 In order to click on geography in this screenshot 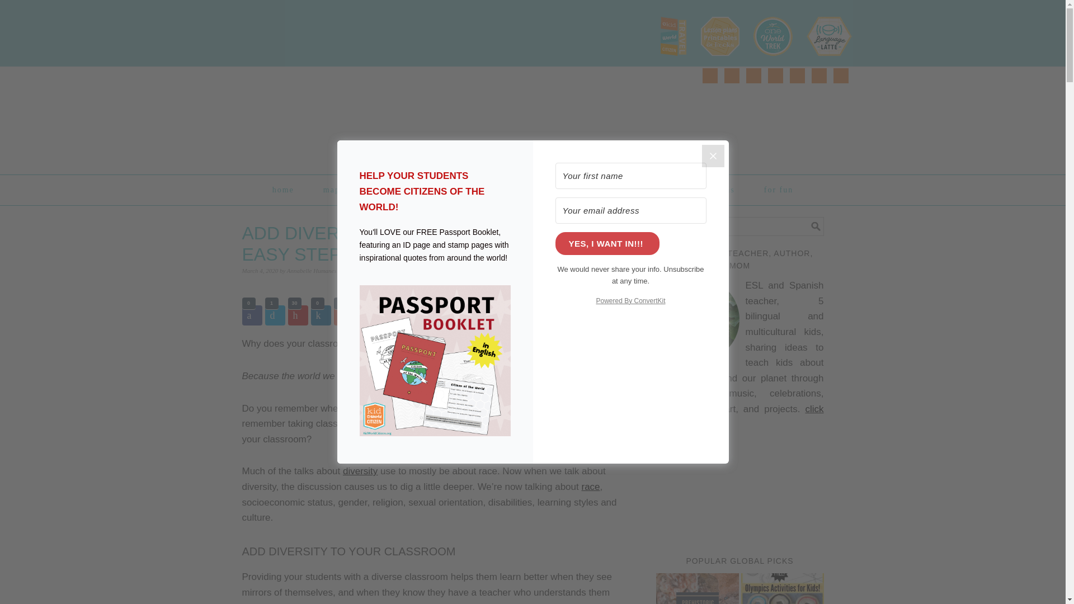, I will do `click(420, 190)`.